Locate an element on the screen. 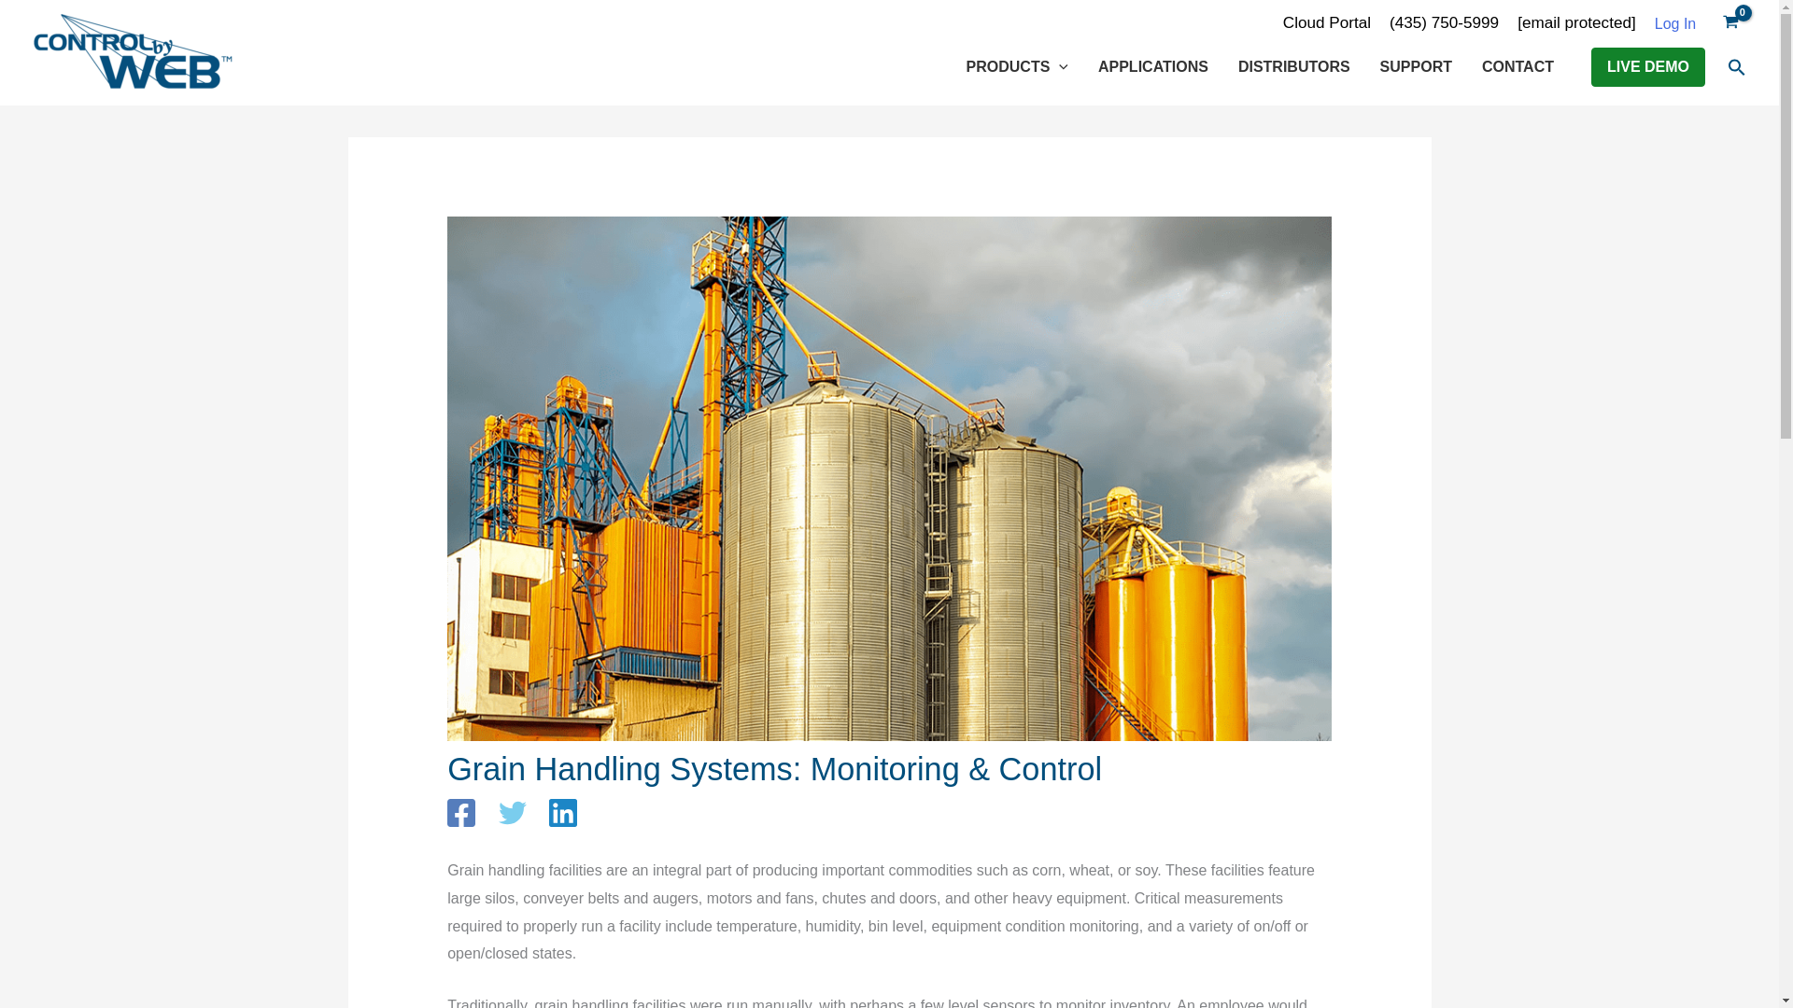  SUPPORT is located at coordinates (1416, 67).